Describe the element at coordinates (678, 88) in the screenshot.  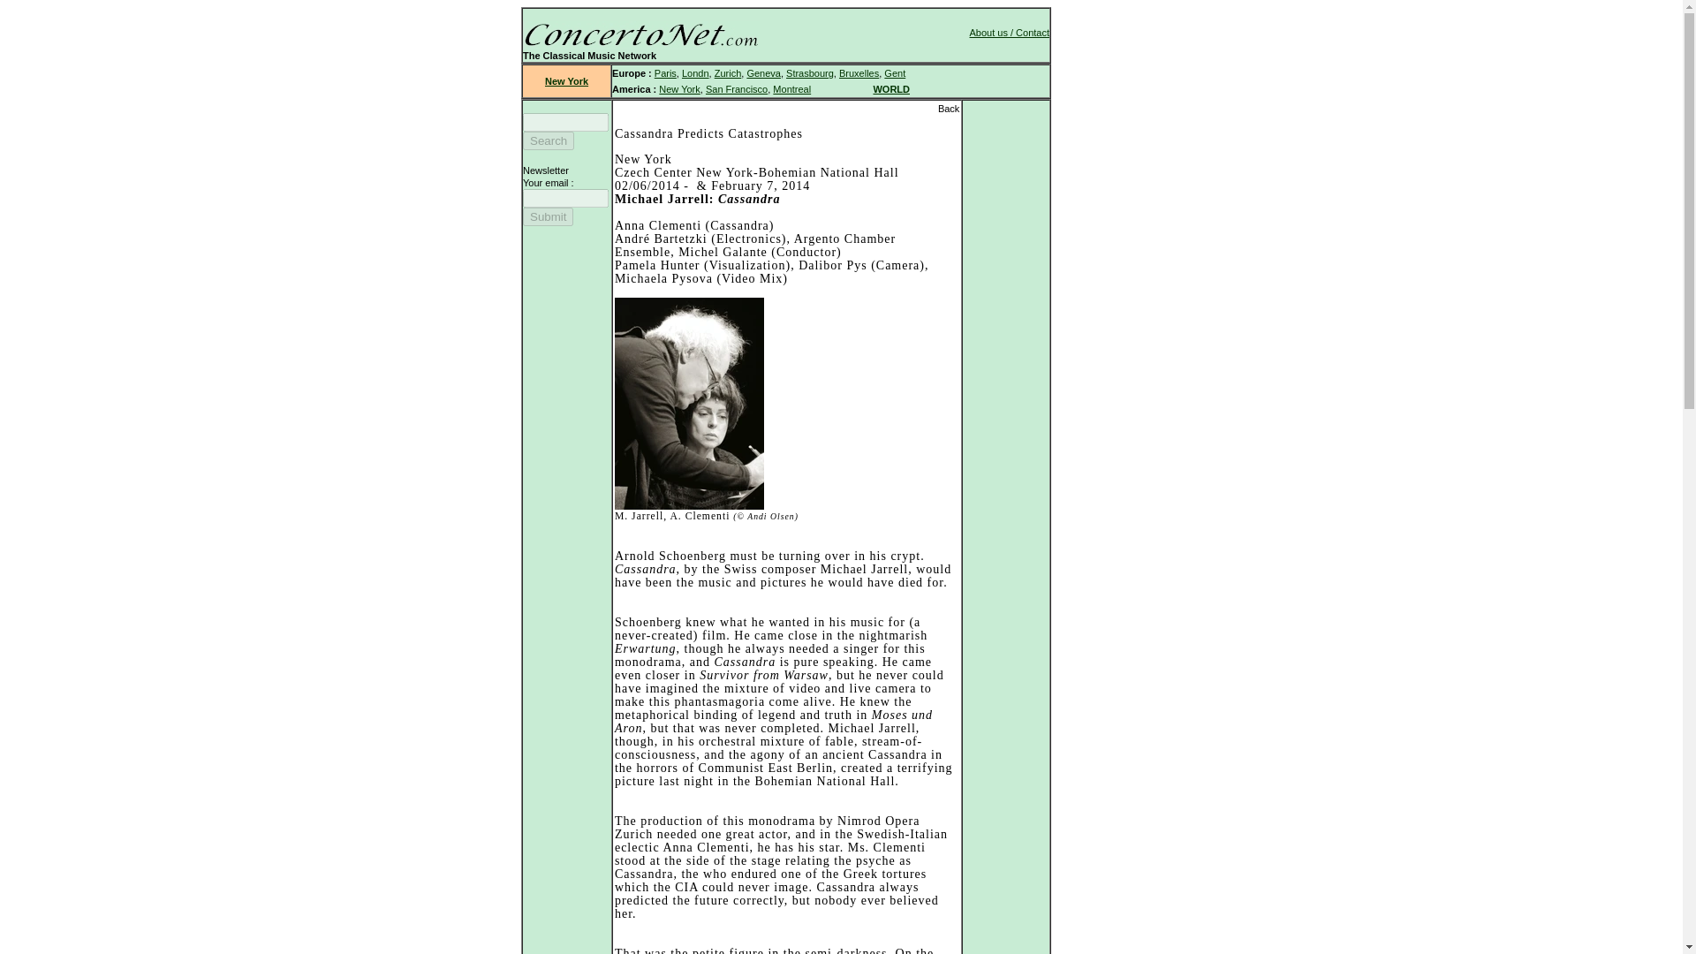
I see `New York` at that location.